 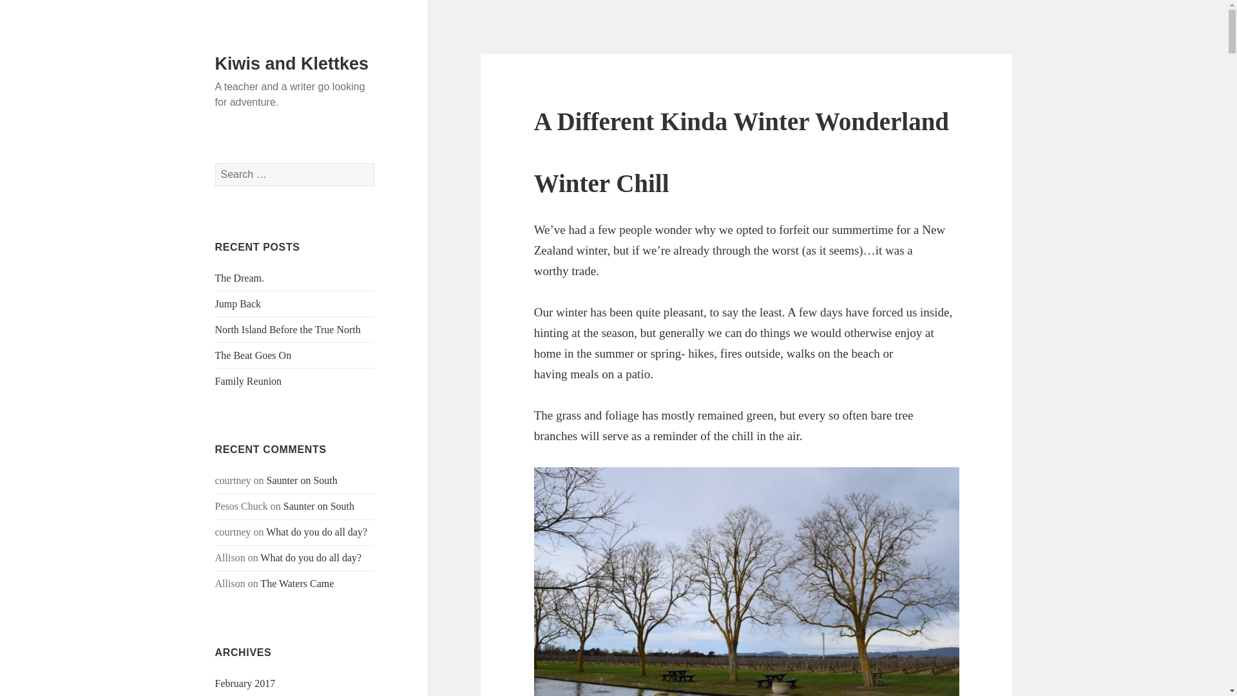 What do you see at coordinates (302, 479) in the screenshot?
I see `Saunter on South` at bounding box center [302, 479].